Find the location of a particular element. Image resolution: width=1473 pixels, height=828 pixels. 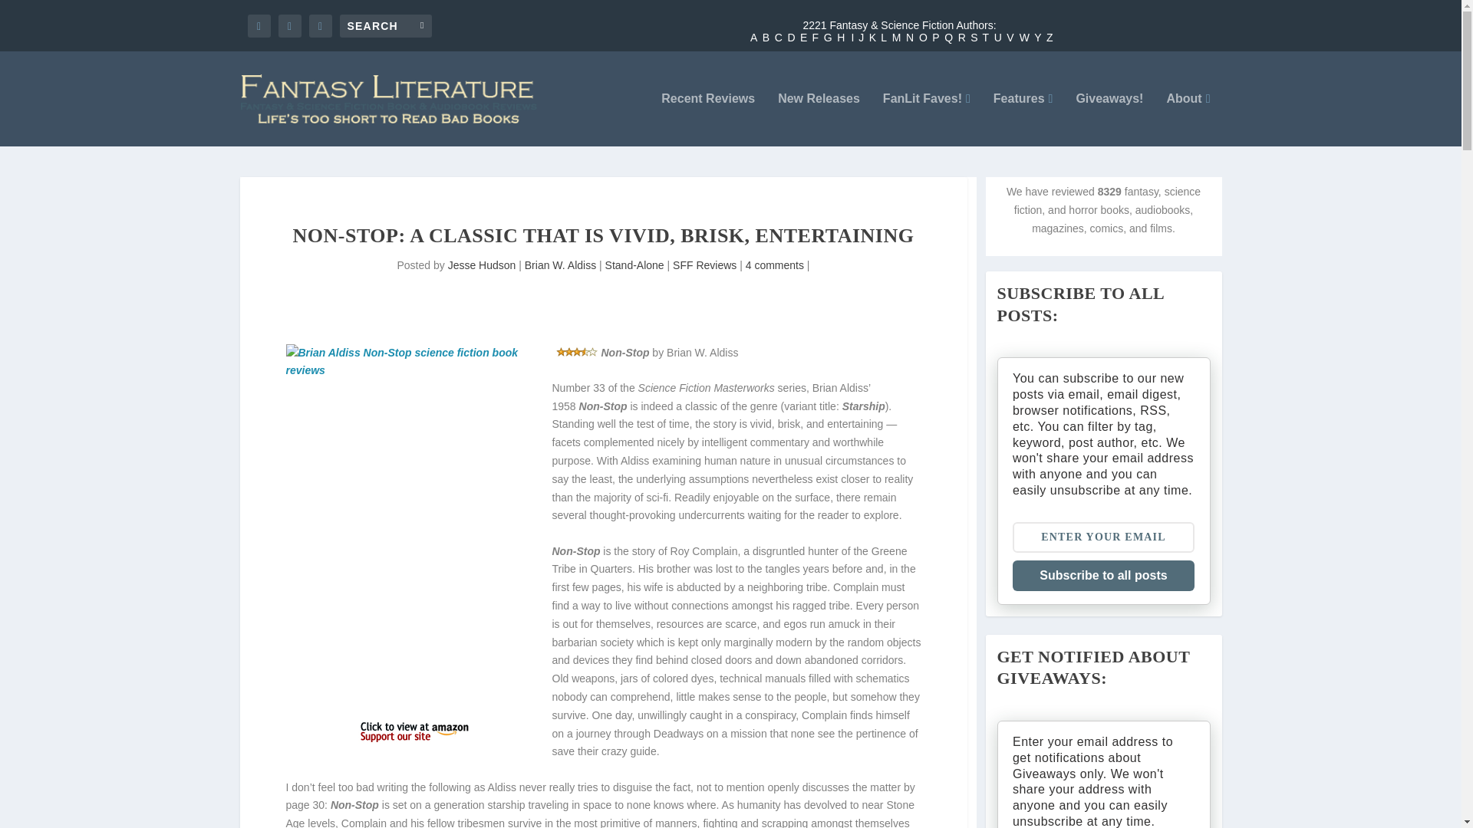

FanLit Faves! is located at coordinates (927, 120).